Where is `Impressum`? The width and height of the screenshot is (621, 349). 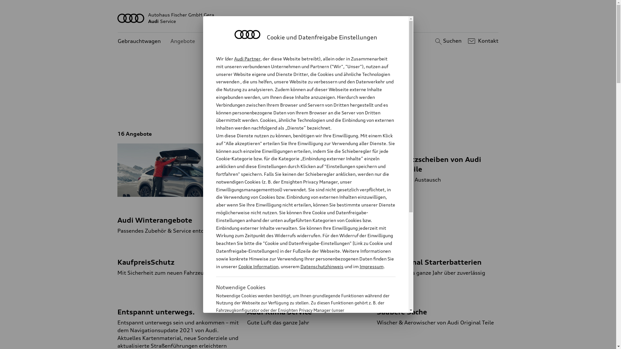
Impressum is located at coordinates (372, 266).